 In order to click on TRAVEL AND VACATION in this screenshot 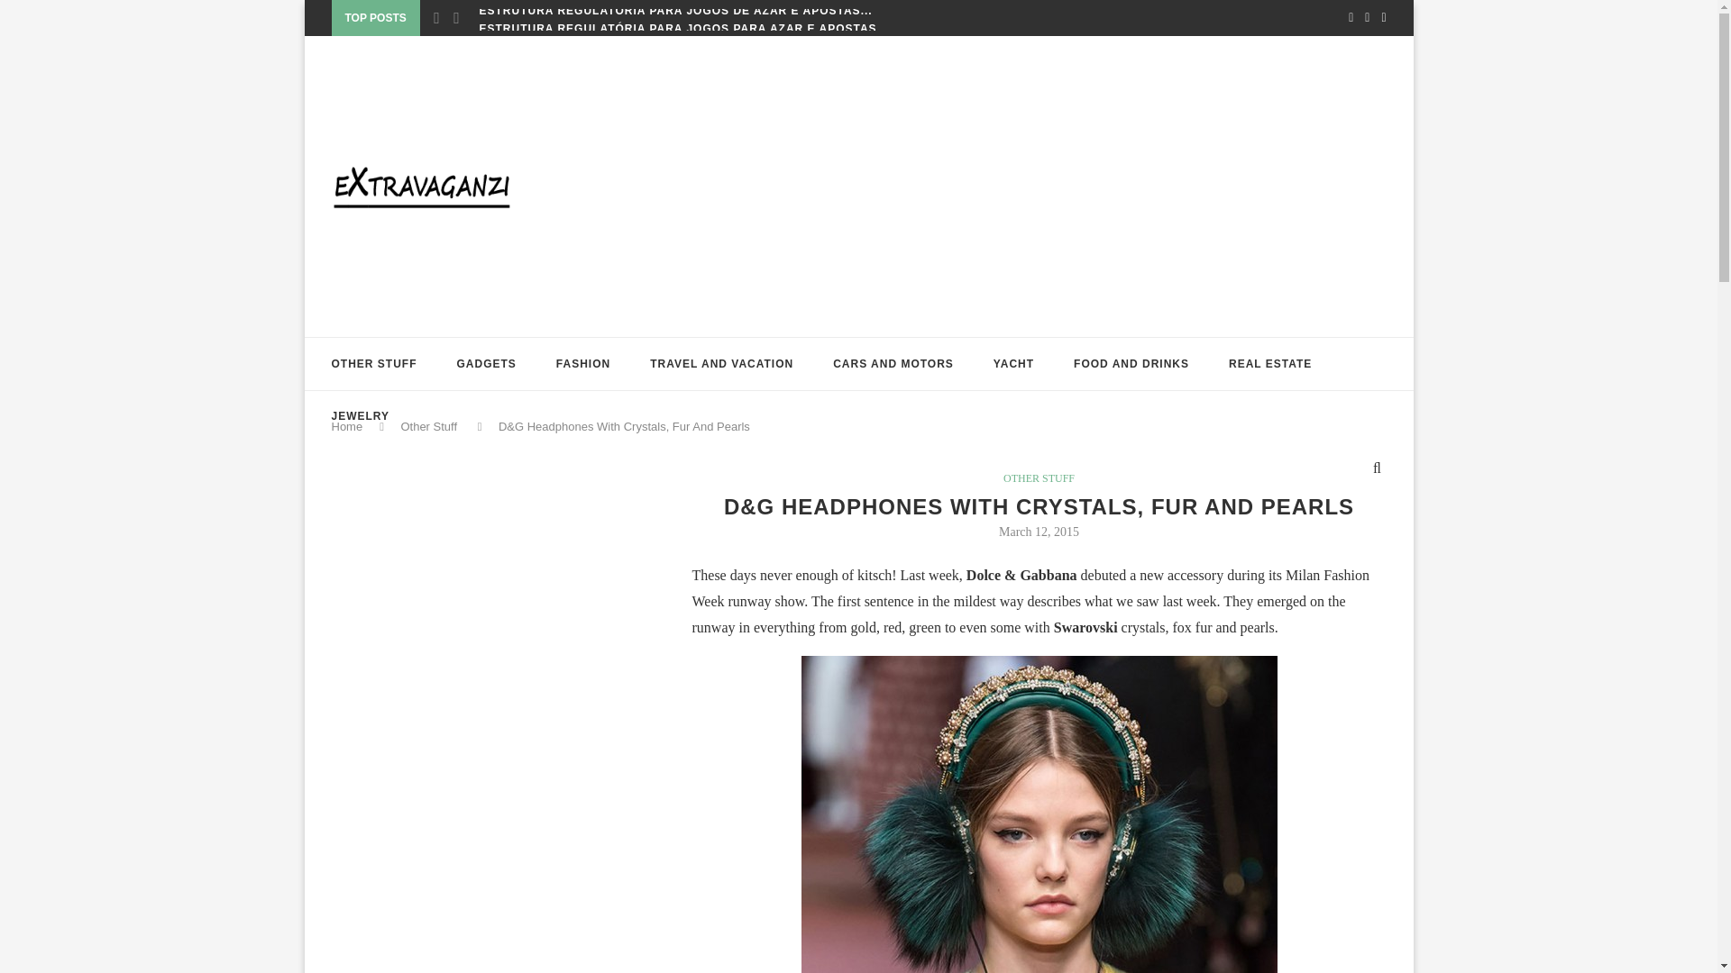, I will do `click(721, 364)`.